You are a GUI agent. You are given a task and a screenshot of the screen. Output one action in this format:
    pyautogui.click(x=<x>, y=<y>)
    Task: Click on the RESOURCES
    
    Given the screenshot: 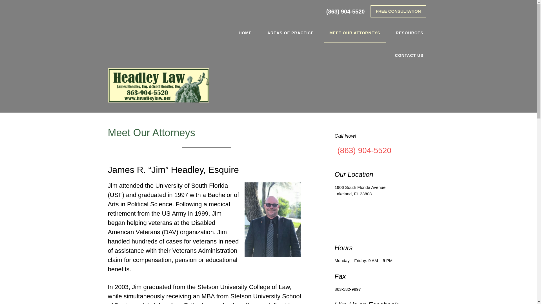 What is the action you would take?
    pyautogui.click(x=409, y=33)
    